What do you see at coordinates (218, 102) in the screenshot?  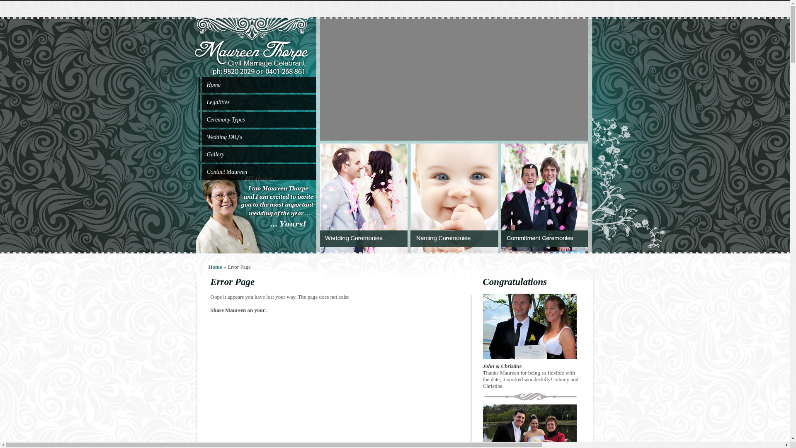 I see `Legalities` at bounding box center [218, 102].